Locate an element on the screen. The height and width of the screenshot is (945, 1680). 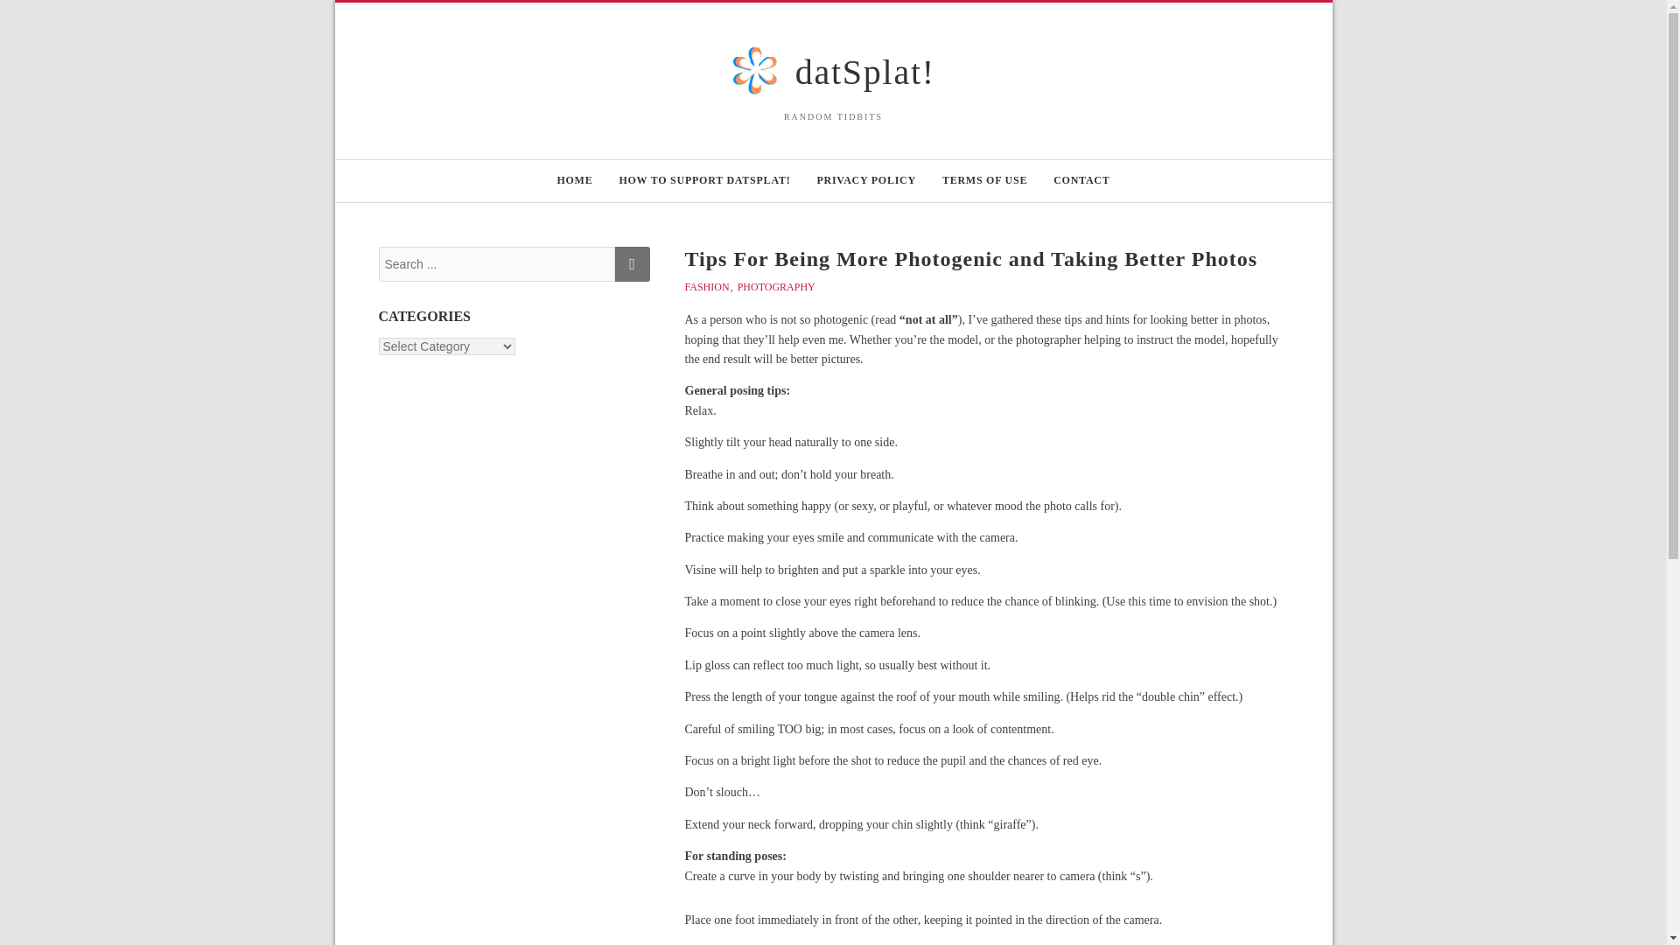
HOME is located at coordinates (574, 180).